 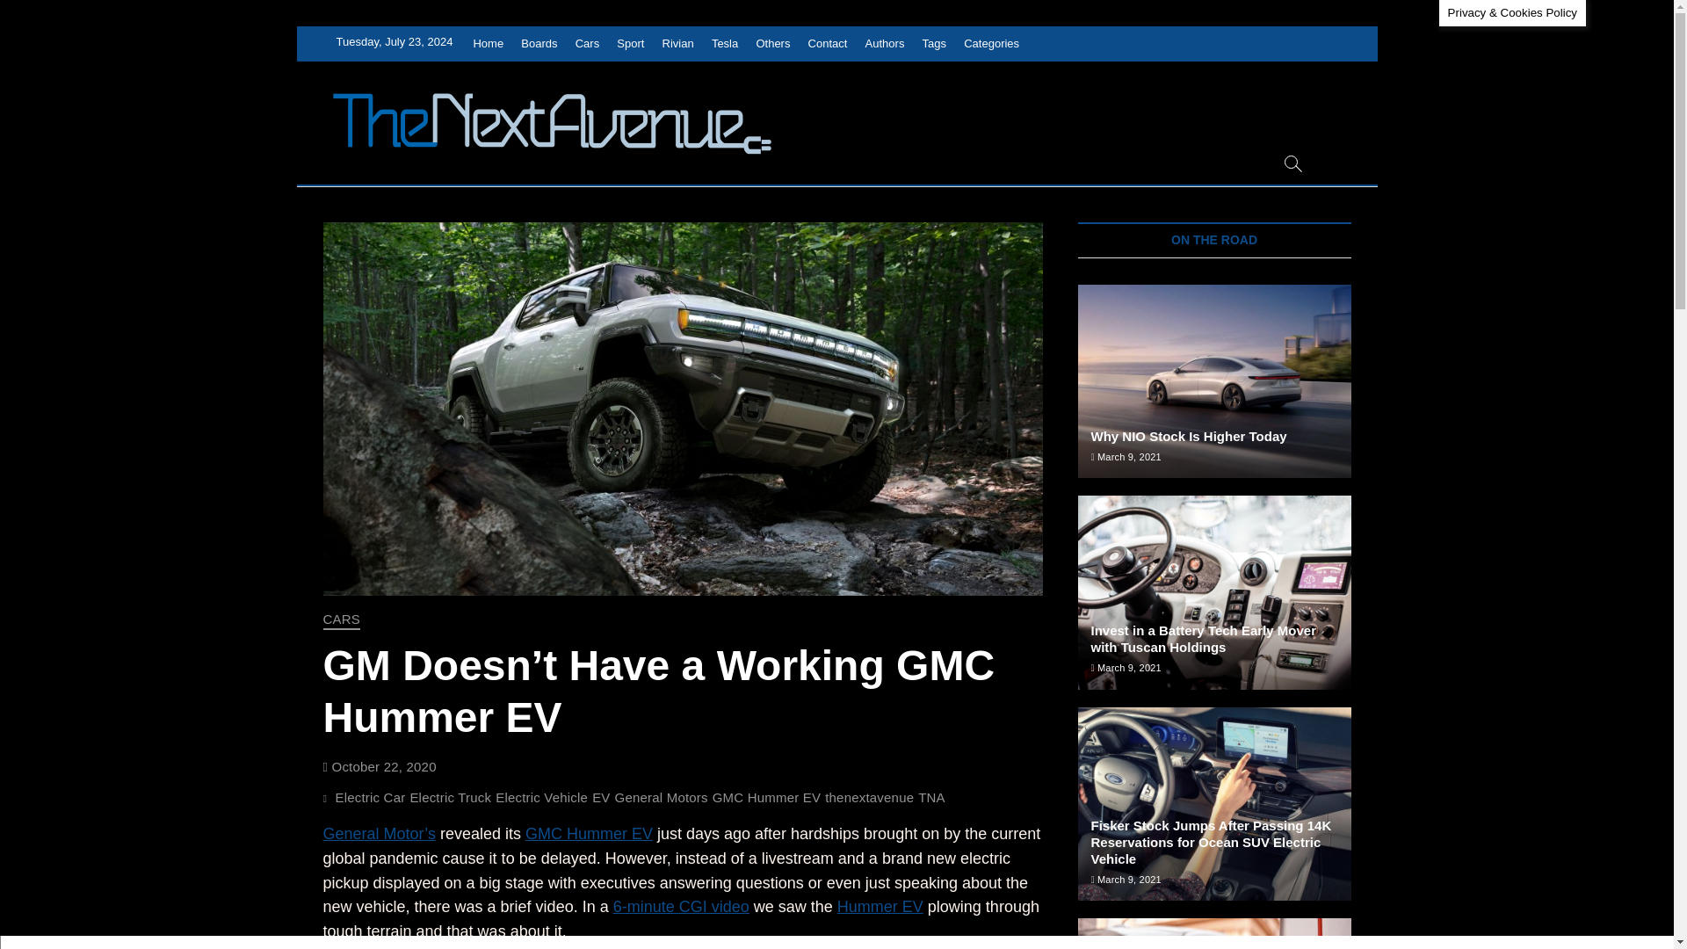 I want to click on GMC Hummer EV, so click(x=589, y=833).